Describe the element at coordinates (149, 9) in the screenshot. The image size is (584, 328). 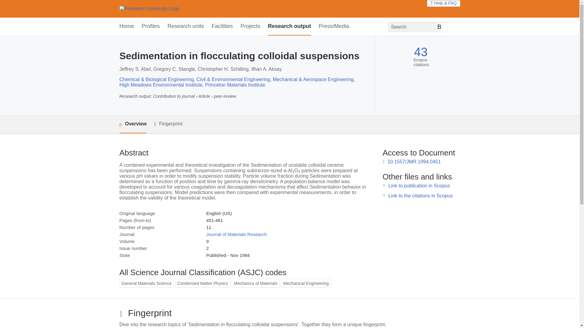
I see `Princeton University Home` at that location.